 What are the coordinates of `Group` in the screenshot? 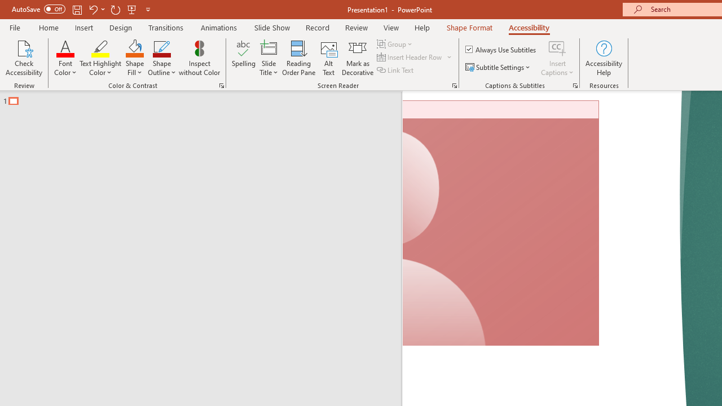 It's located at (396, 44).